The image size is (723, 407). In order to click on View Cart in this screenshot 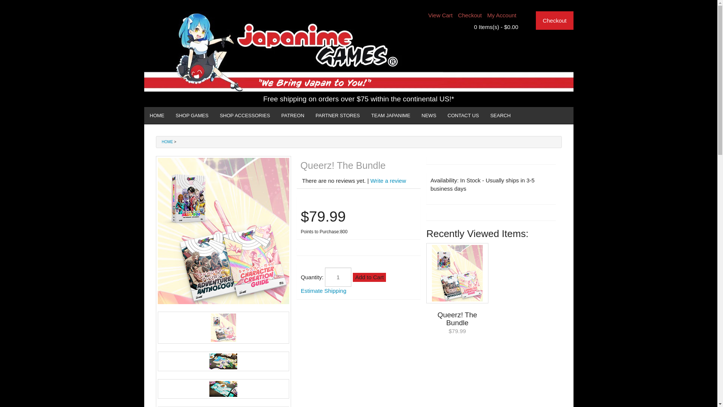, I will do `click(440, 15)`.